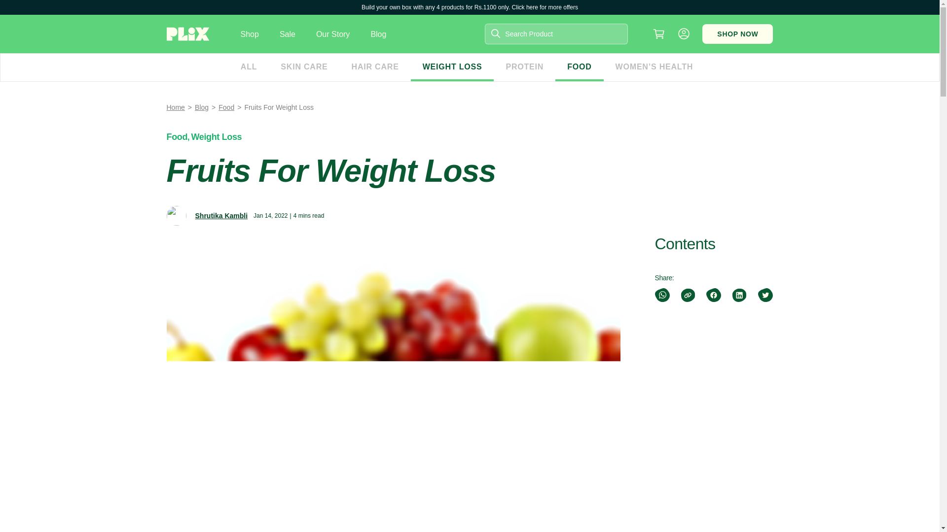 This screenshot has width=947, height=532. What do you see at coordinates (217, 137) in the screenshot?
I see `Weight Loss` at bounding box center [217, 137].